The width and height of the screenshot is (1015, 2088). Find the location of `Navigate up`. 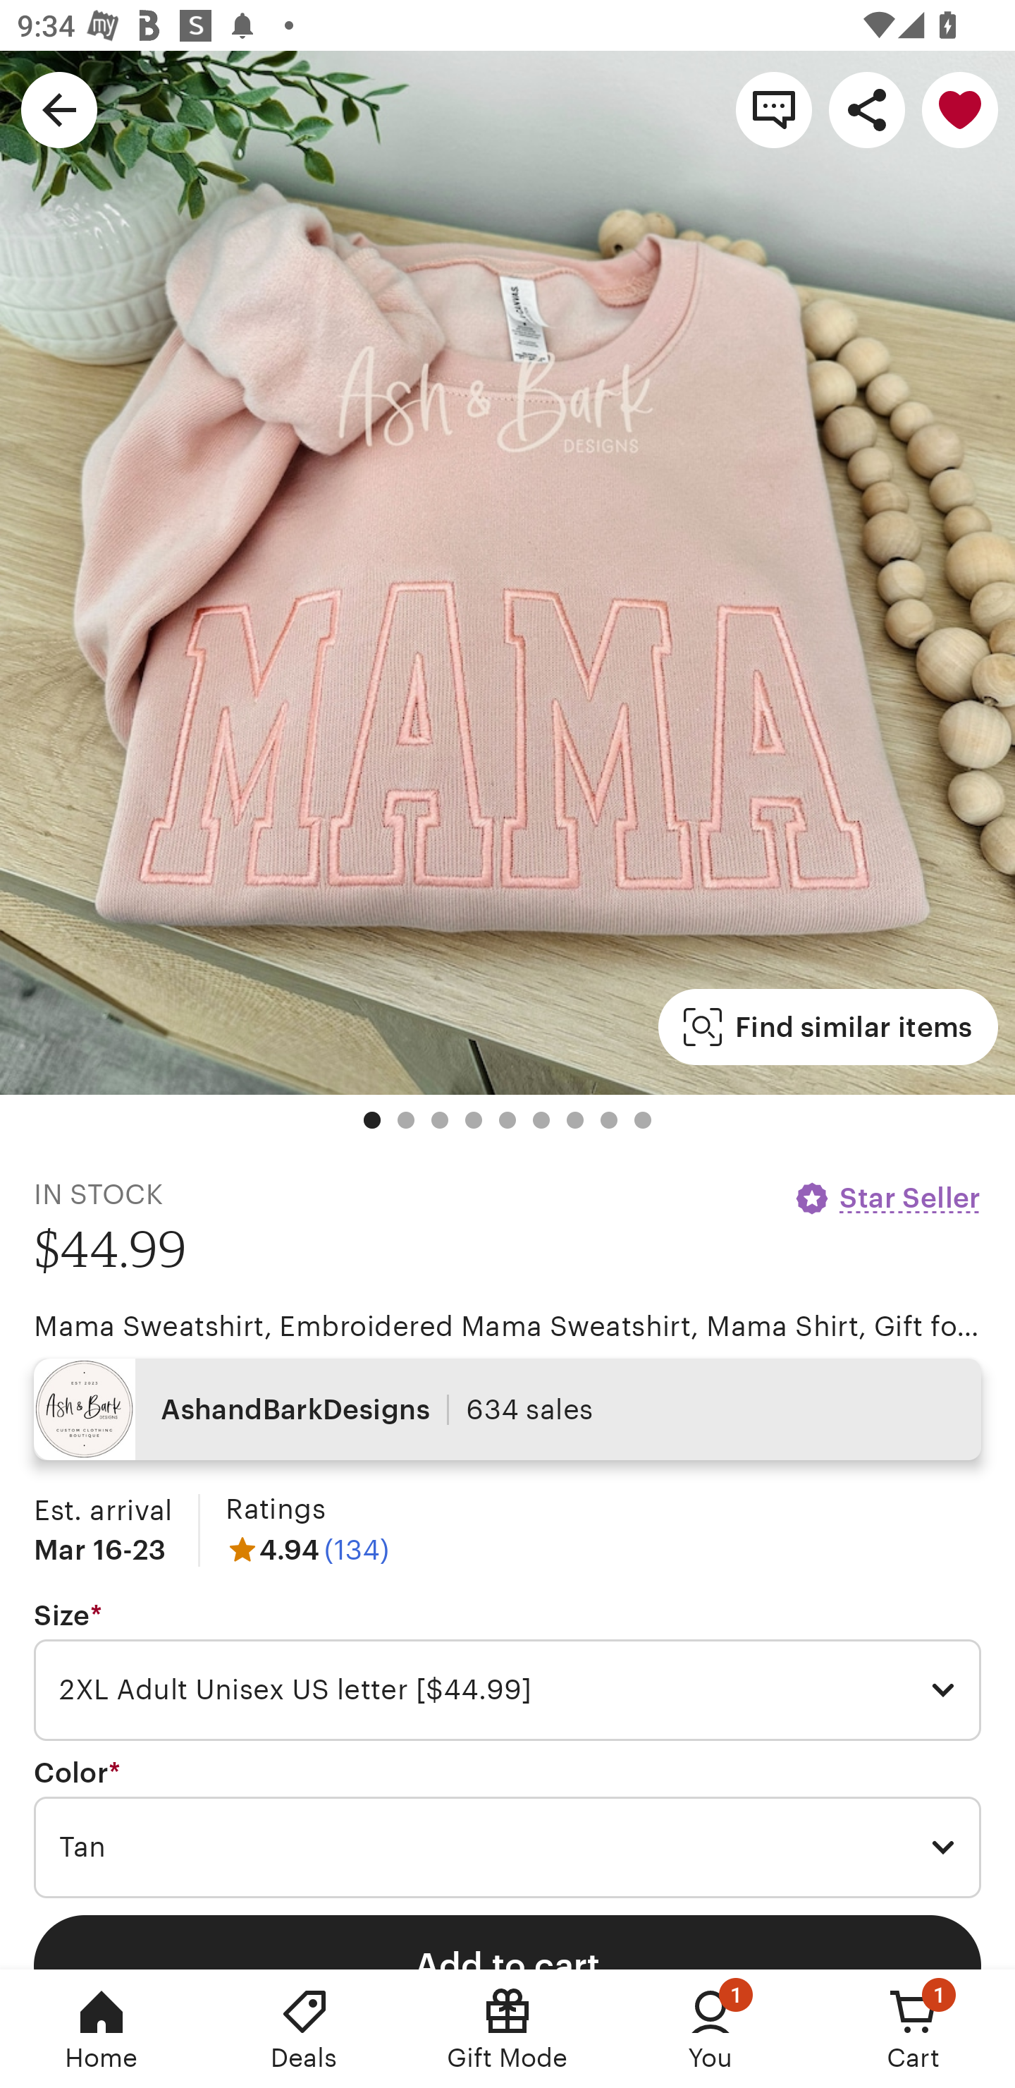

Navigate up is located at coordinates (59, 109).